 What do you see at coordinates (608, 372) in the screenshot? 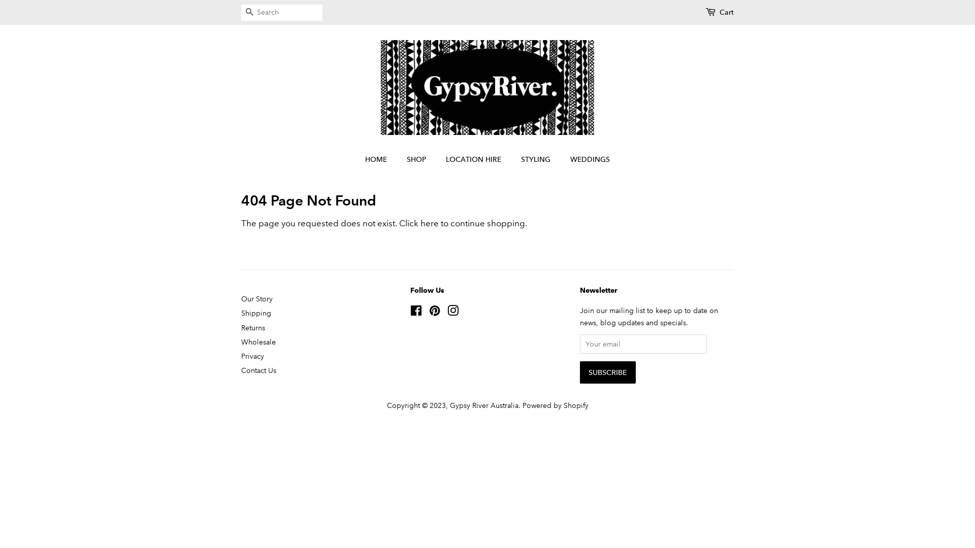
I see `Subscribe` at bounding box center [608, 372].